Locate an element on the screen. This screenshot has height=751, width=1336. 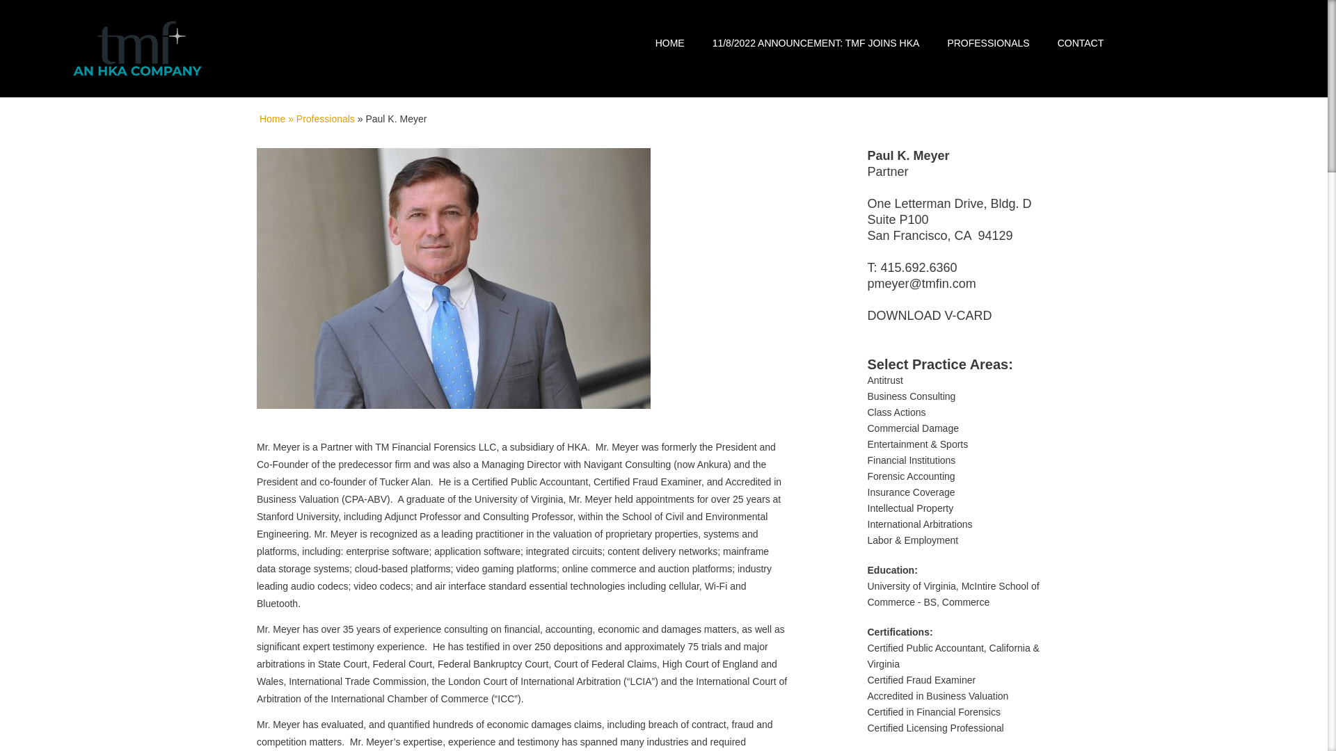
Click to Edit the Contents of this Area is located at coordinates (907, 156).